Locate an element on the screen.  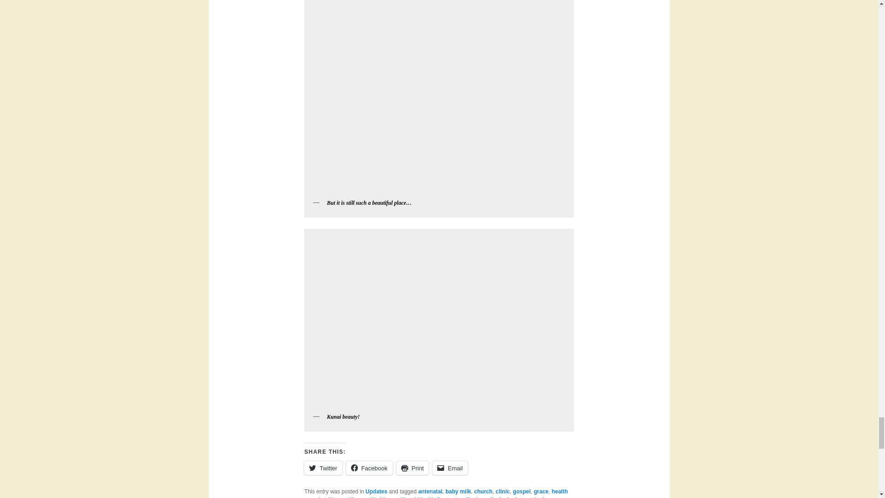
antenatal is located at coordinates (430, 492).